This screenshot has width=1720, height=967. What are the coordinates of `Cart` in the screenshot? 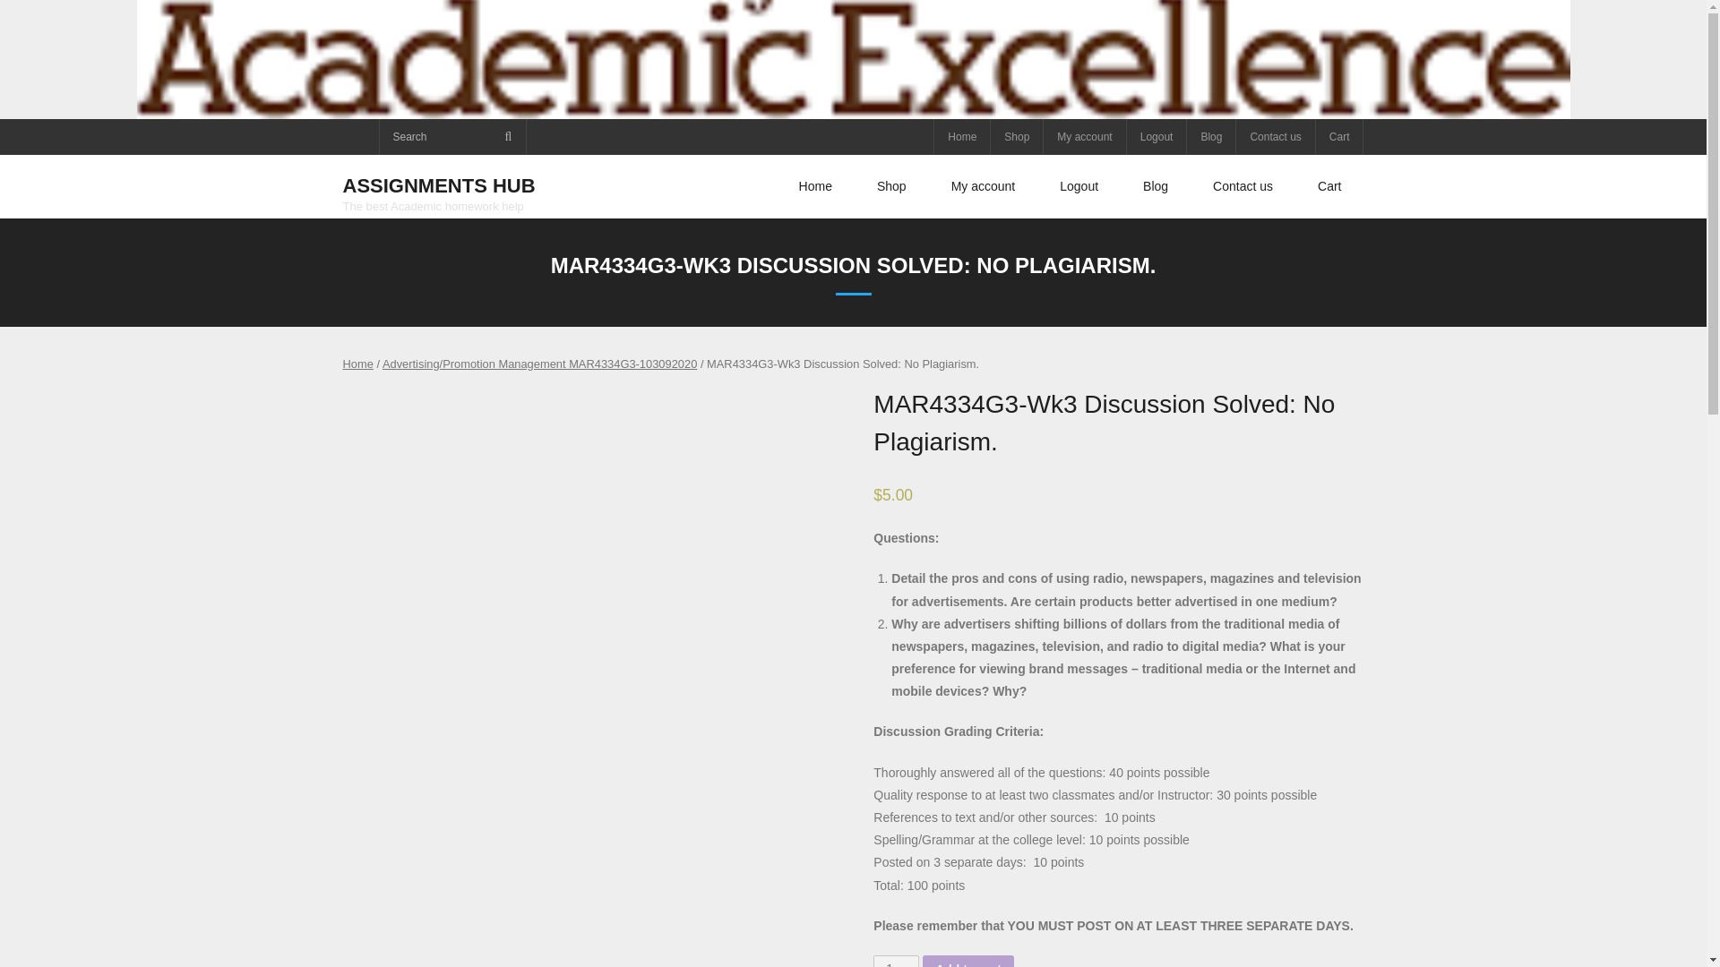 It's located at (1329, 186).